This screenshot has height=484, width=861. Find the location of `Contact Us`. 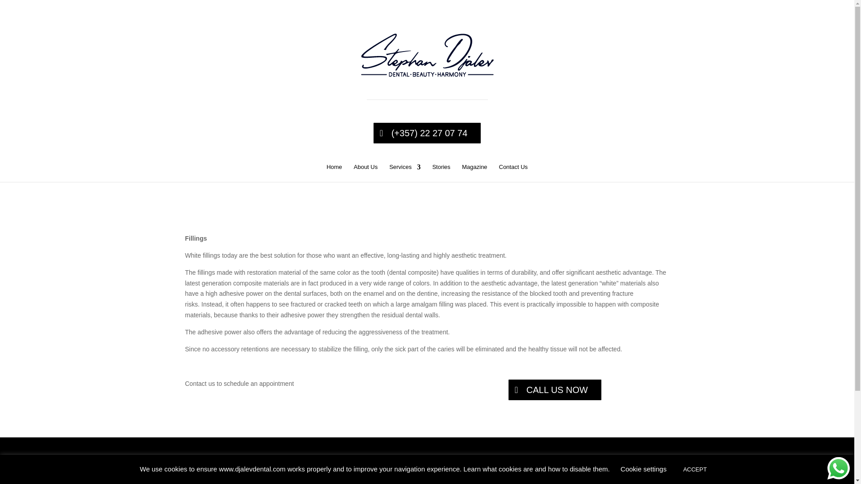

Contact Us is located at coordinates (513, 173).